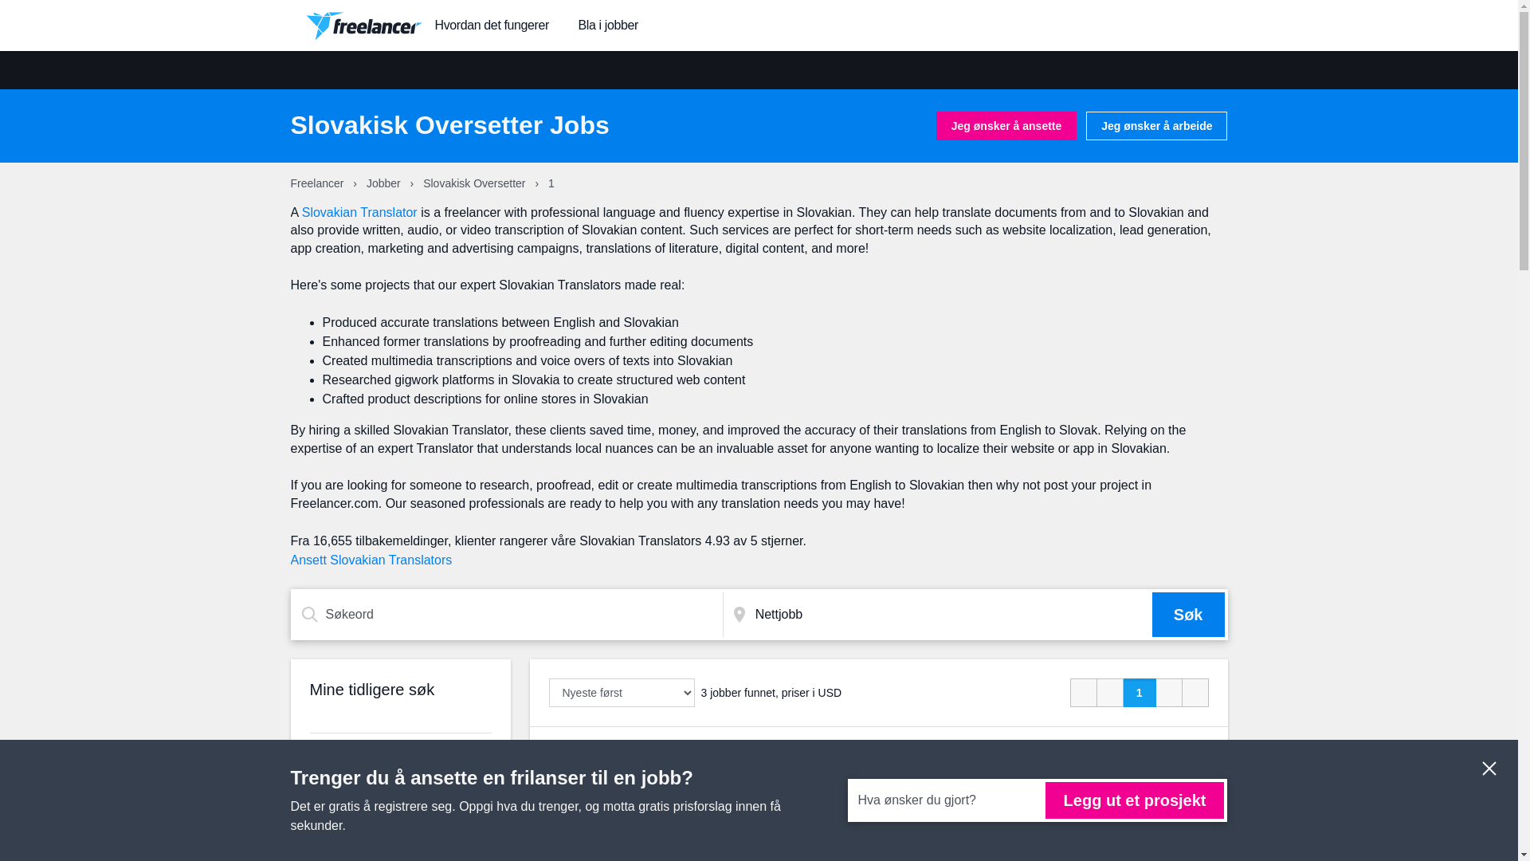 The image size is (1530, 861). I want to click on Bla i jobber, so click(607, 26).